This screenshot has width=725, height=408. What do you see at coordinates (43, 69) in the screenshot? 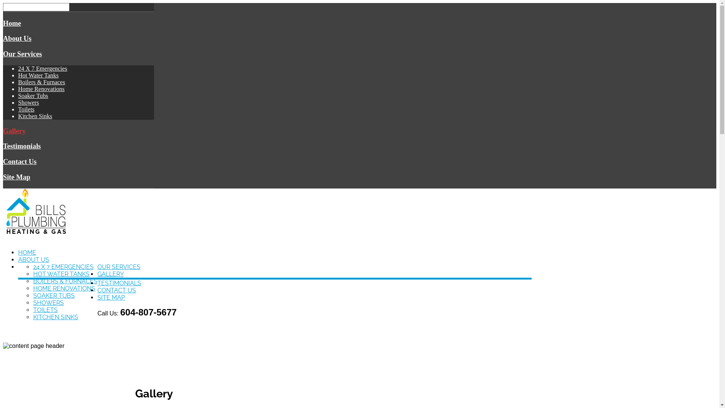
I see `24 X 7 Emergencies` at bounding box center [43, 69].